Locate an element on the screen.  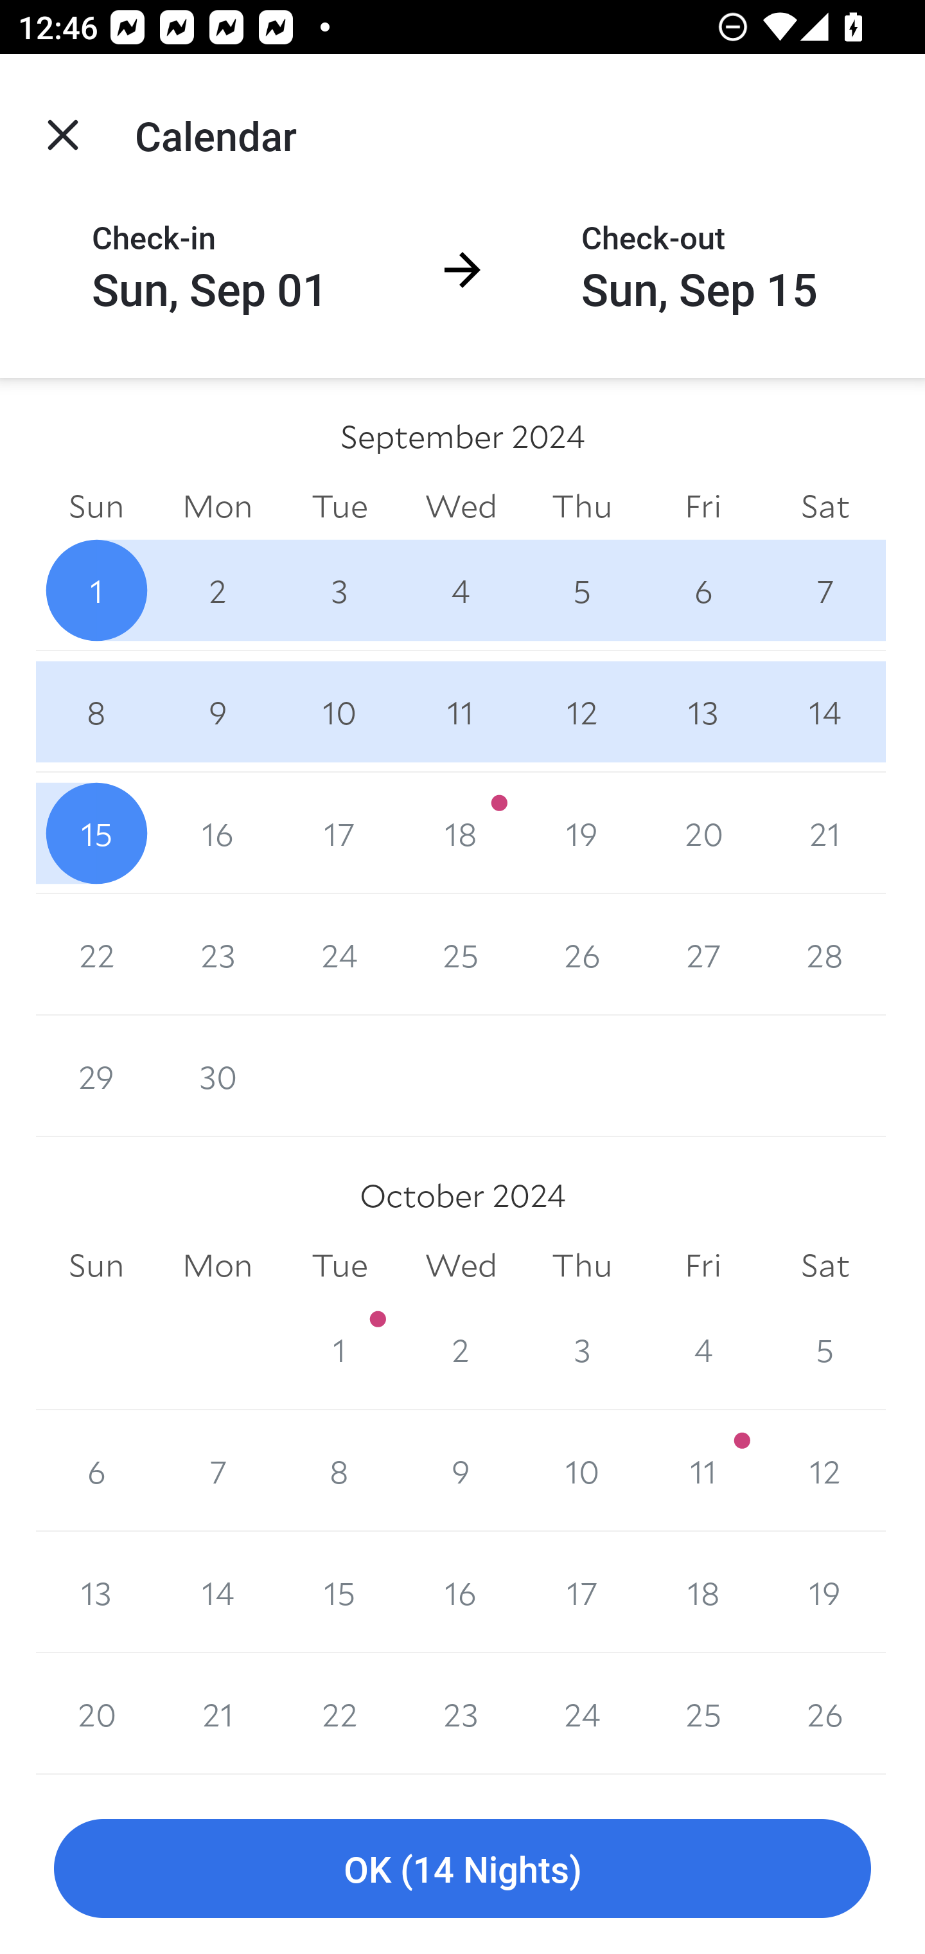
17 17 October 2024 is located at coordinates (582, 1592).